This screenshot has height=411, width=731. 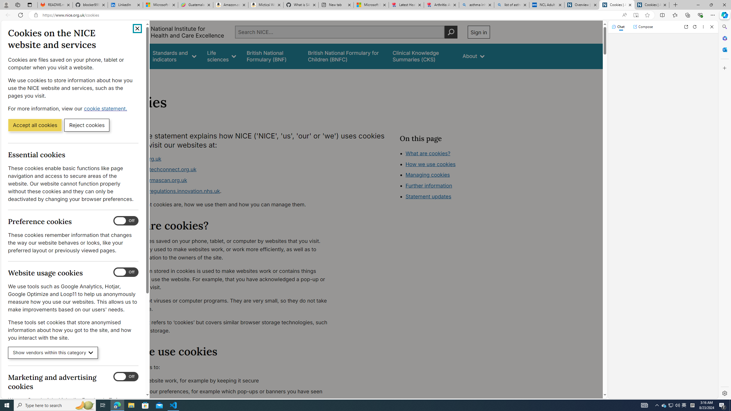 What do you see at coordinates (429, 196) in the screenshot?
I see `Statement updates` at bounding box center [429, 196].